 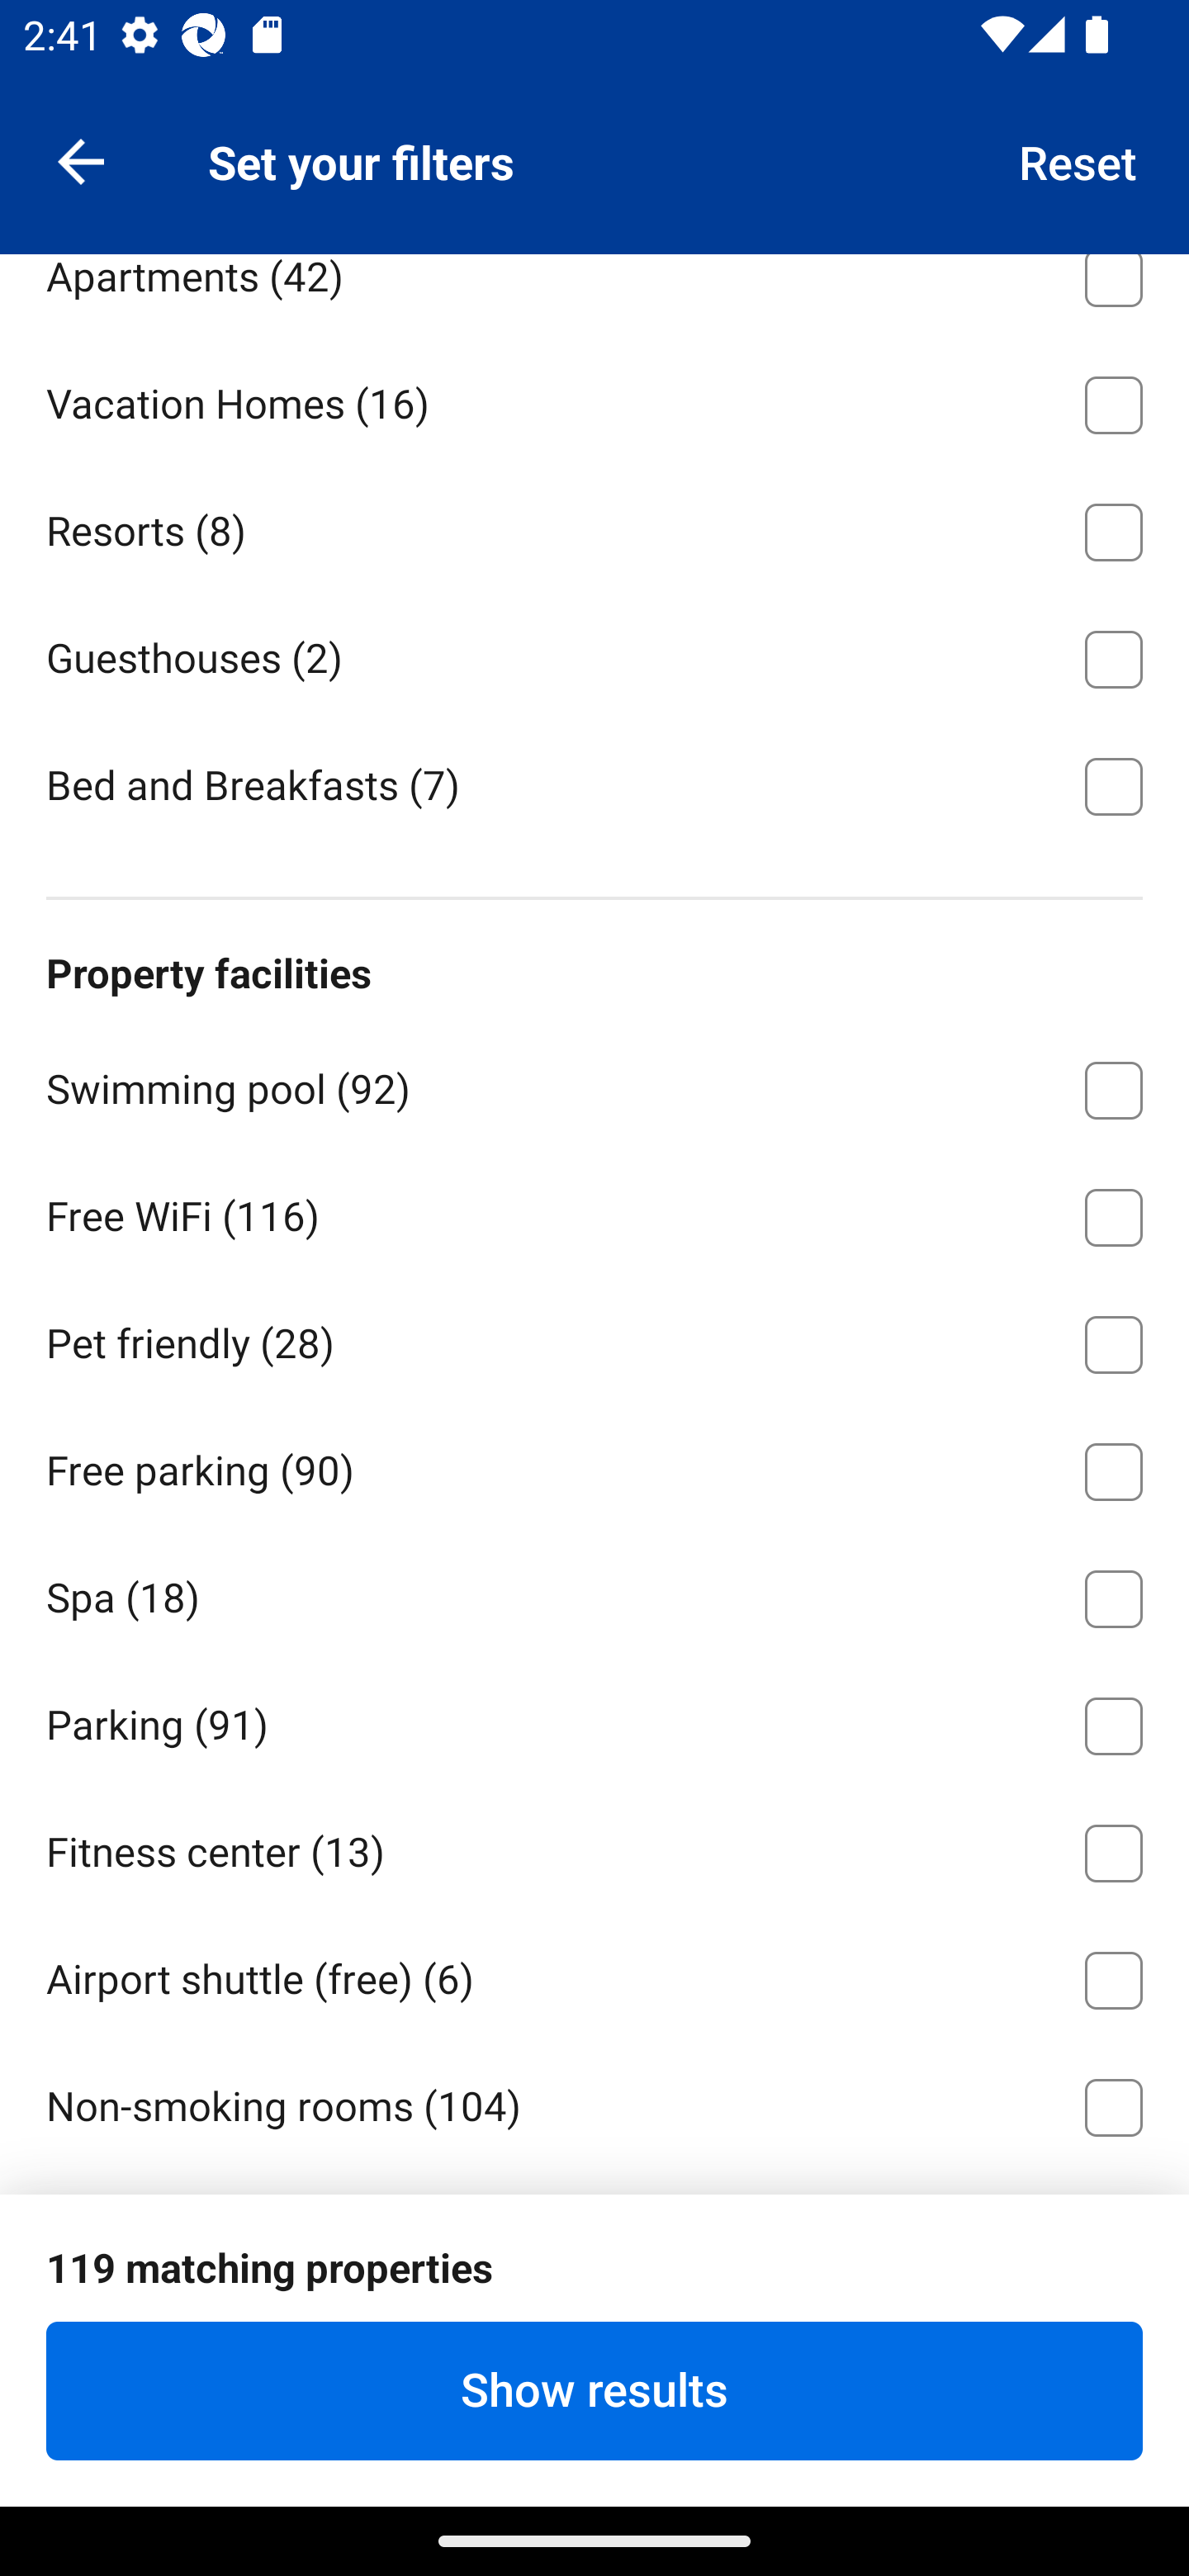 What do you see at coordinates (594, 1212) in the screenshot?
I see `Free WiFi ⁦(116)` at bounding box center [594, 1212].